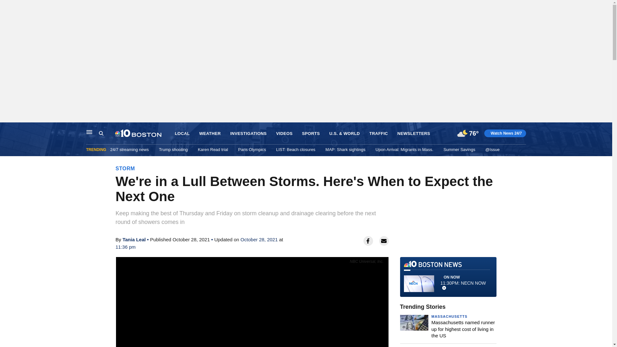 The width and height of the screenshot is (617, 347). I want to click on Summer Savings, so click(459, 149).